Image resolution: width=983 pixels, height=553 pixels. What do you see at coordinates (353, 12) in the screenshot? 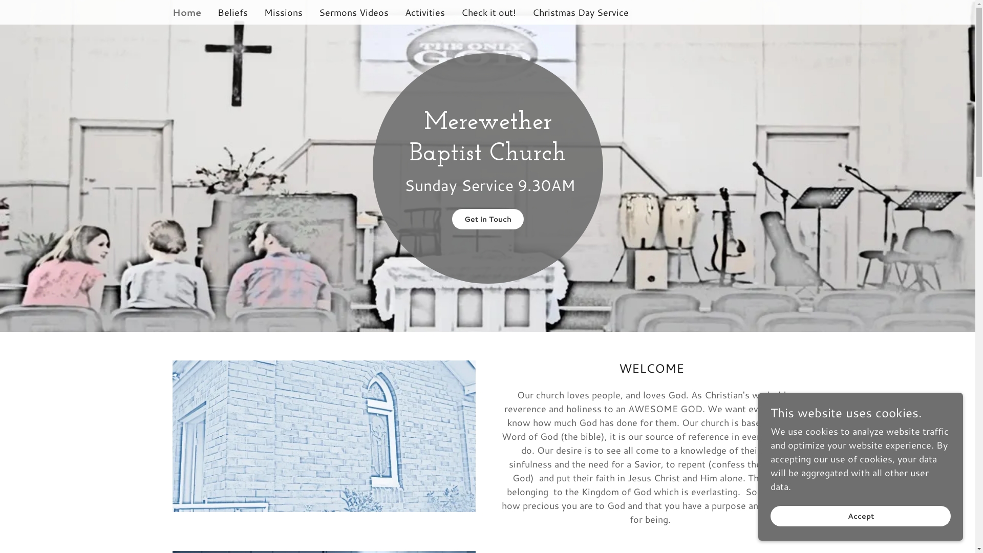
I see `Sermons Videos` at bounding box center [353, 12].